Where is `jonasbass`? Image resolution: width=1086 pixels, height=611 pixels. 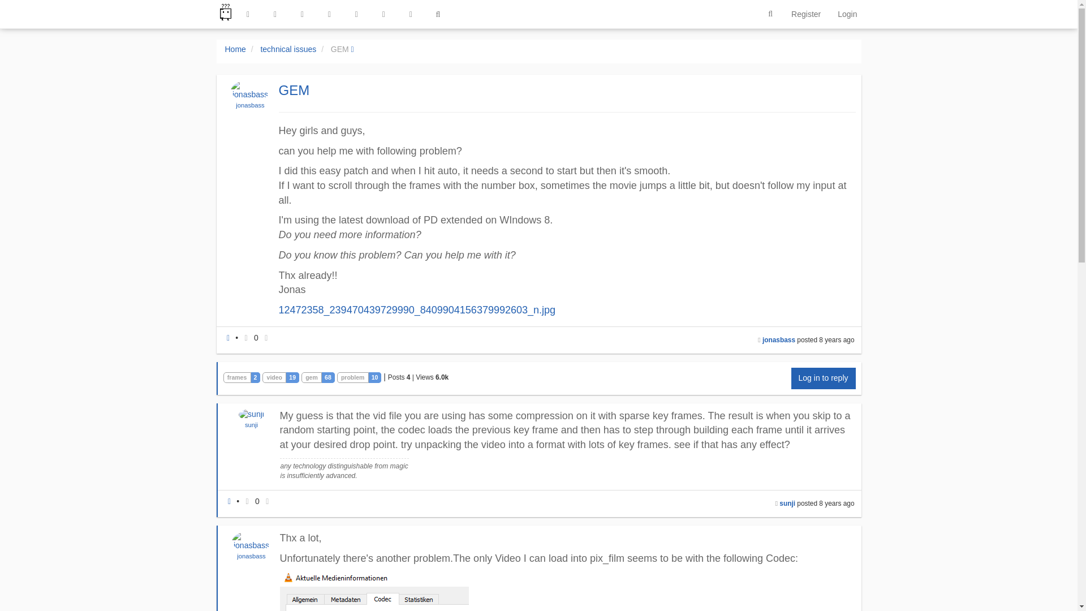 jonasbass is located at coordinates (778, 340).